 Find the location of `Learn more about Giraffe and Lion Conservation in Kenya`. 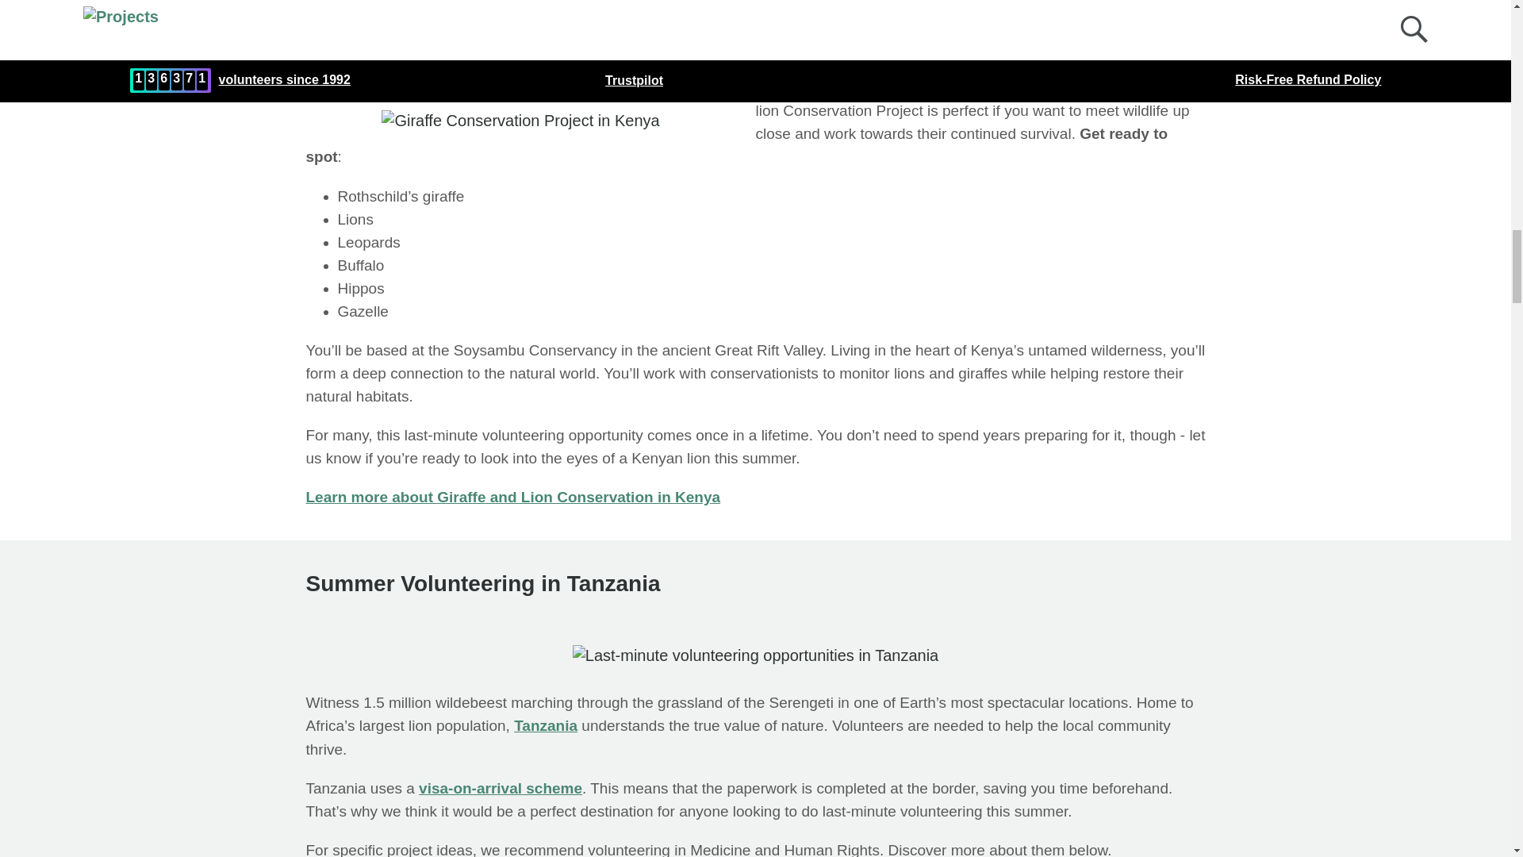

Learn more about Giraffe and Lion Conservation in Kenya is located at coordinates (512, 497).